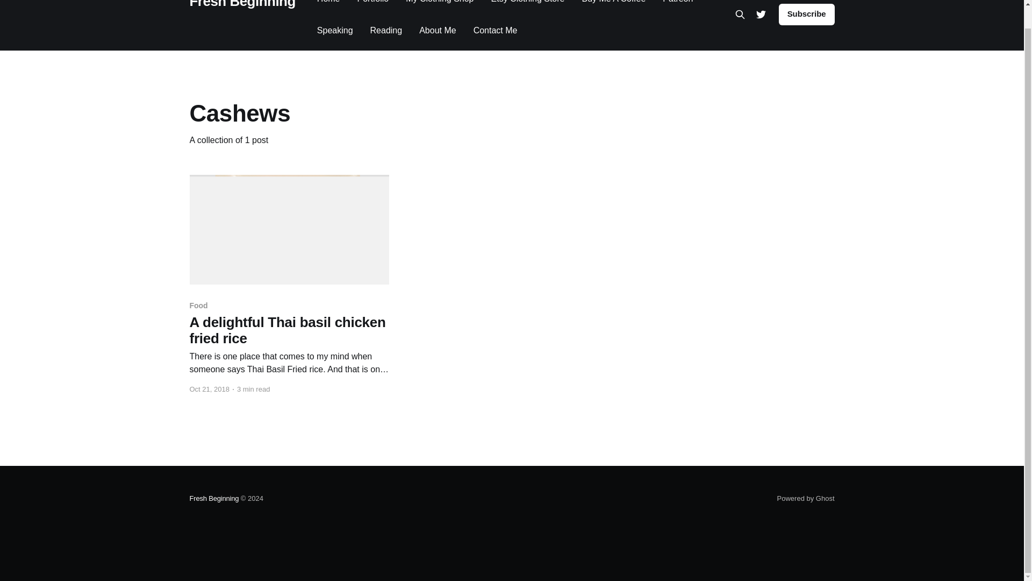  What do you see at coordinates (438, 30) in the screenshot?
I see `About Me` at bounding box center [438, 30].